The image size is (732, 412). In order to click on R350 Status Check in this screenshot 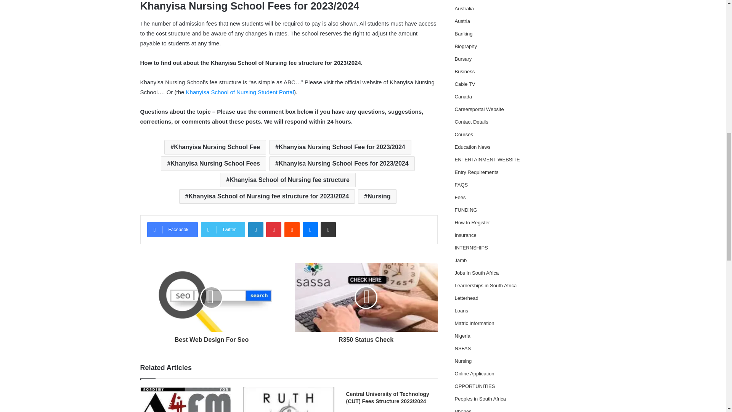, I will do `click(365, 338)`.